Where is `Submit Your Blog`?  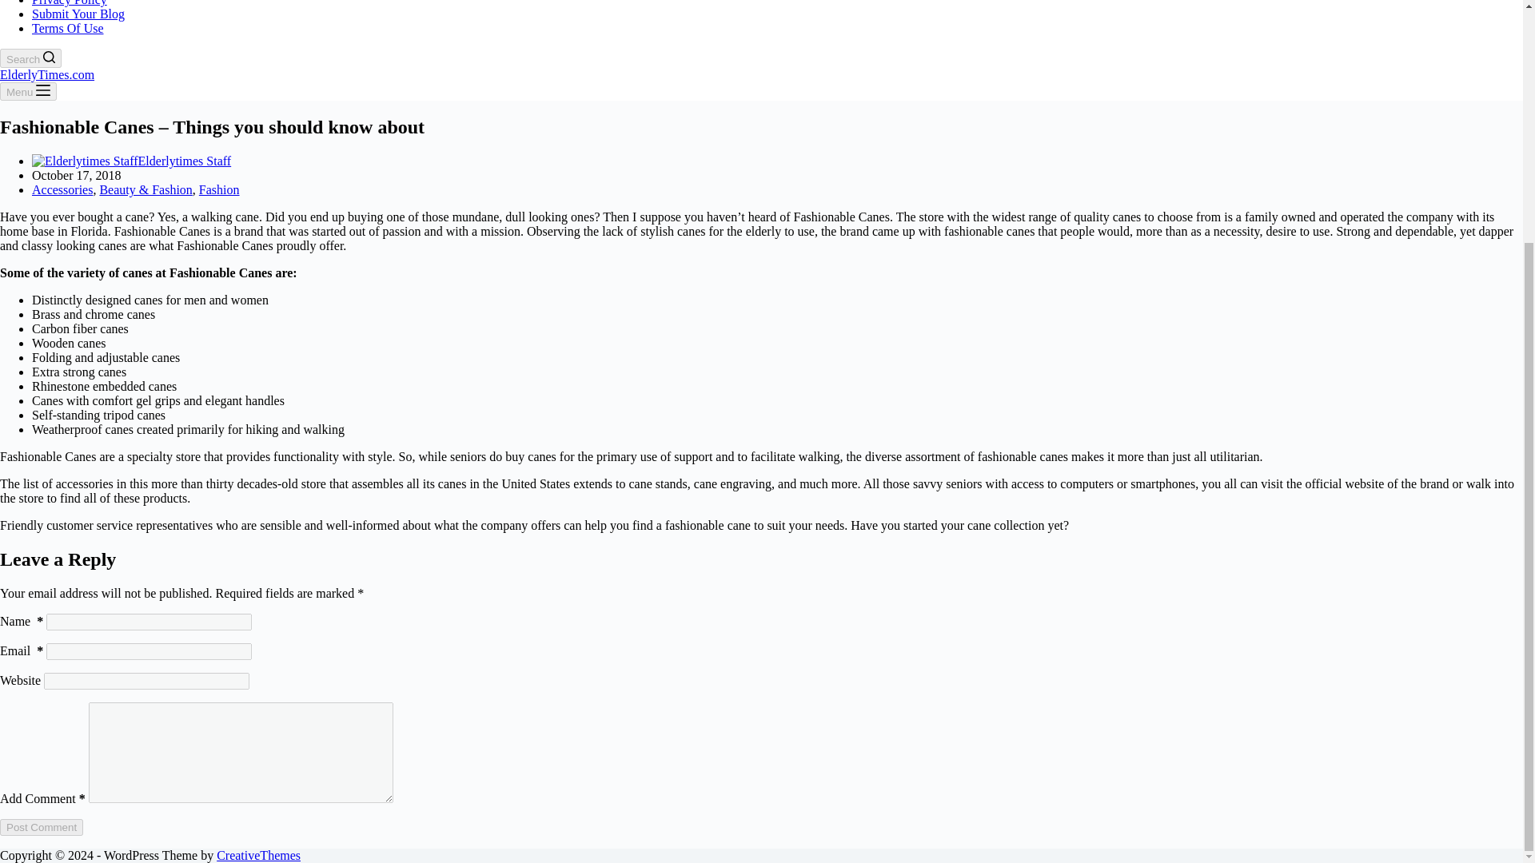
Submit Your Blog is located at coordinates (78, 13).